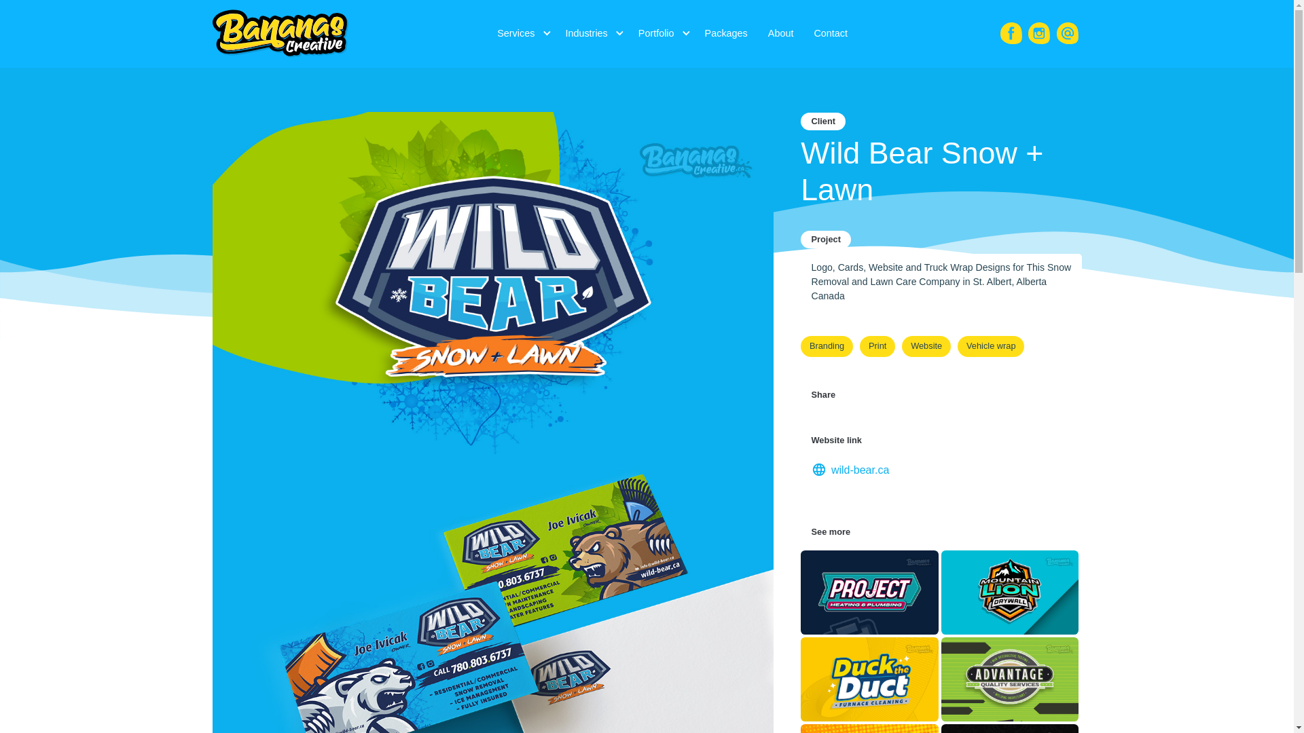  Describe the element at coordinates (781, 34) in the screenshot. I see `About` at that location.